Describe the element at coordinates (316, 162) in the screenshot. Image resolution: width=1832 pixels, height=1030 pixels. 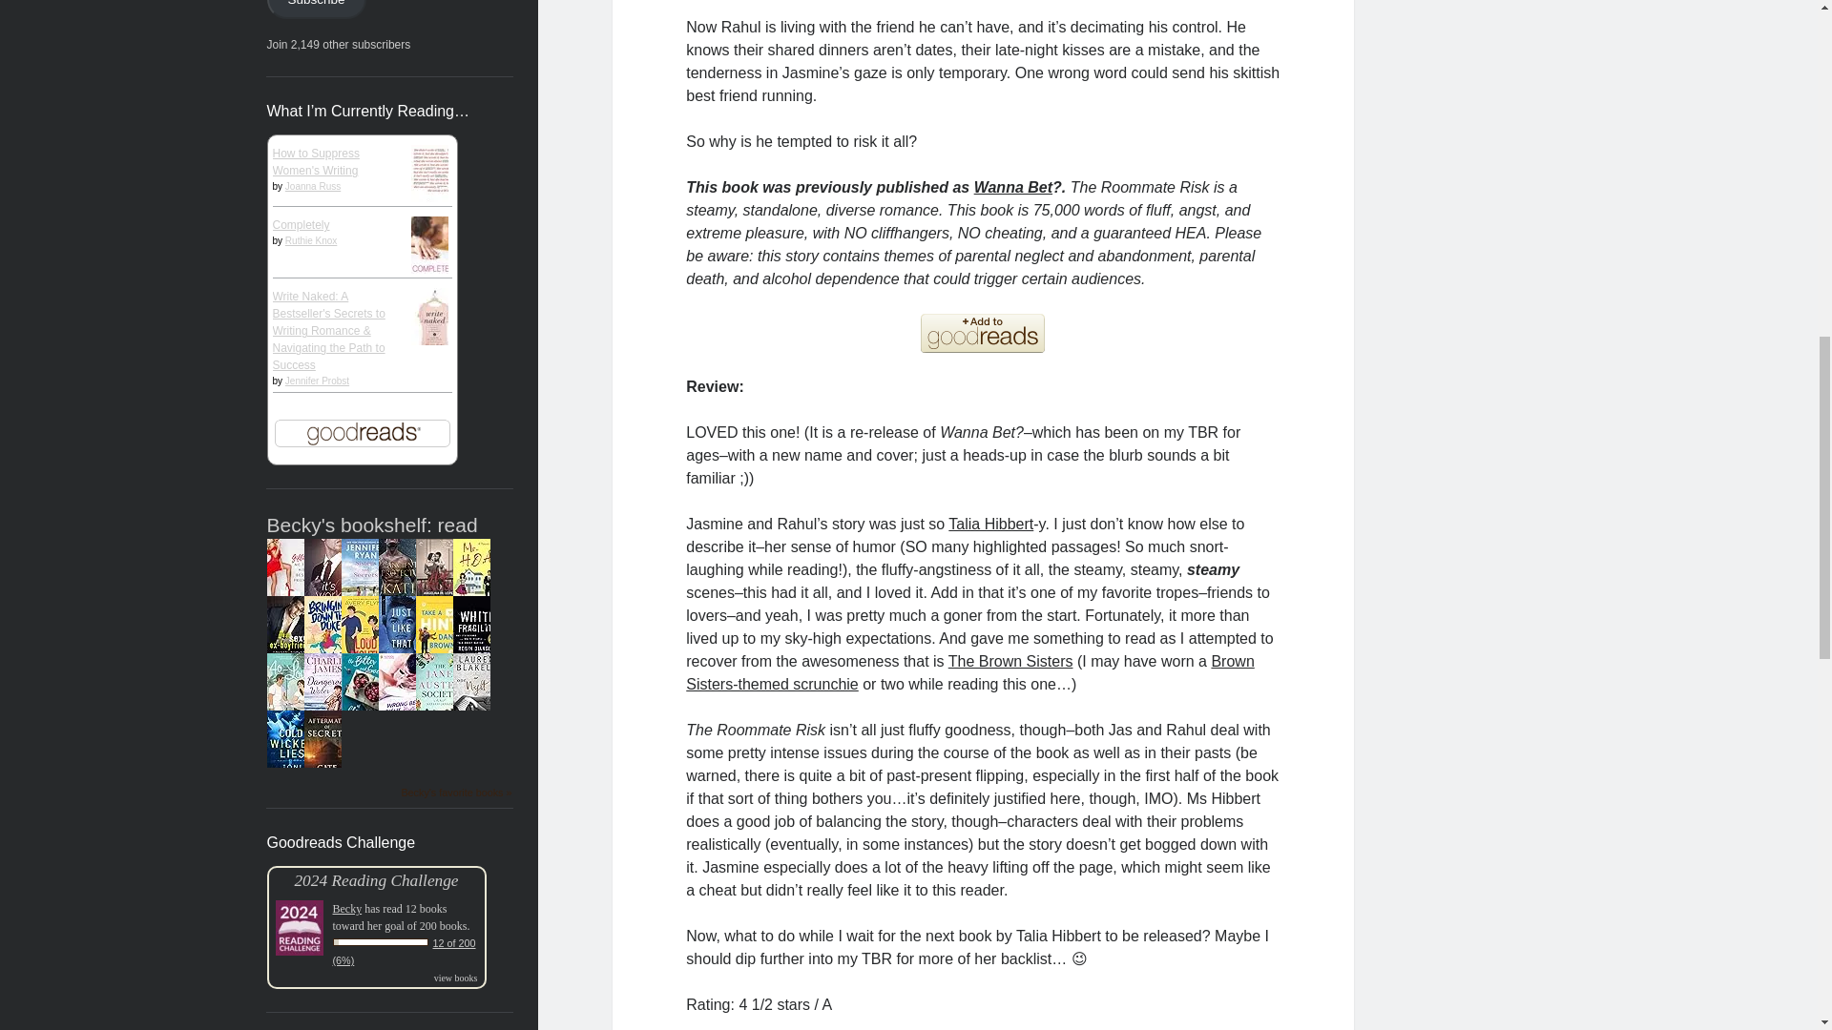
I see `How to Suppress Women's Writing` at that location.